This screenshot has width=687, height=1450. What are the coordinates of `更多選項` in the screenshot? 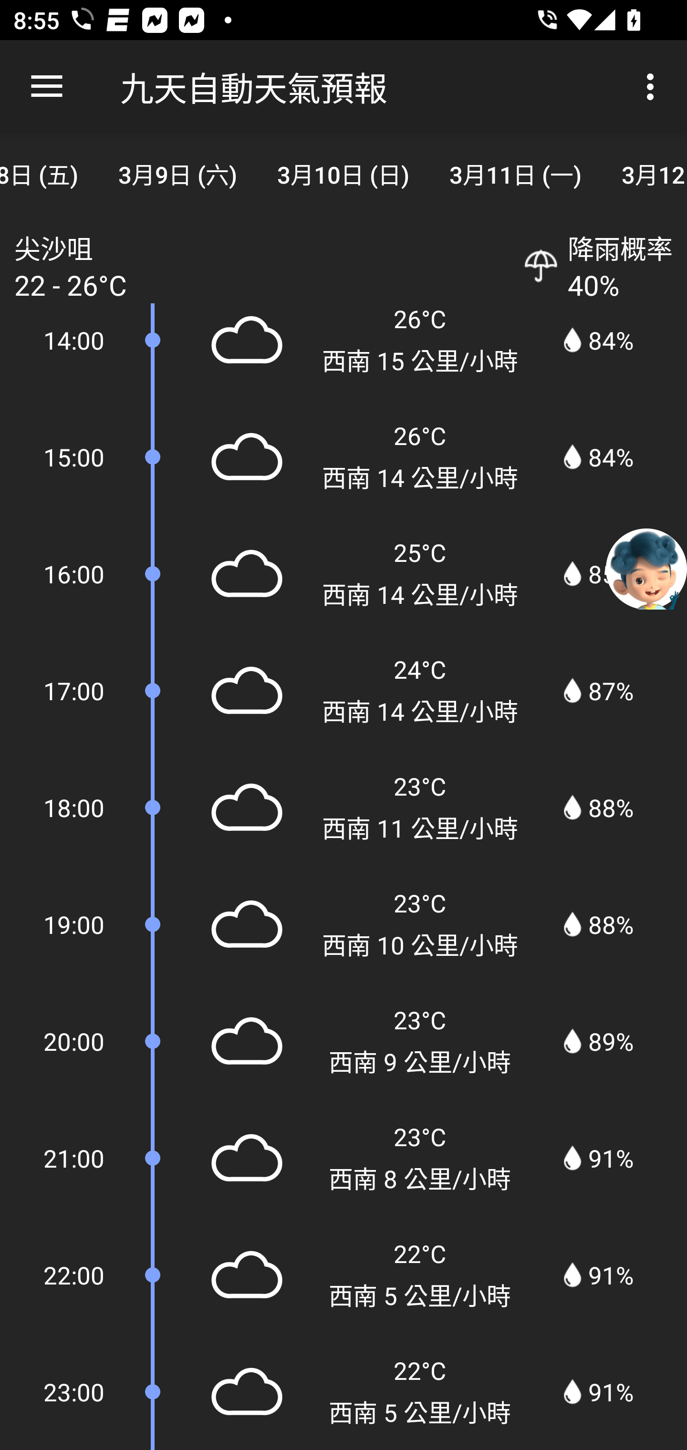 It's located at (654, 87).